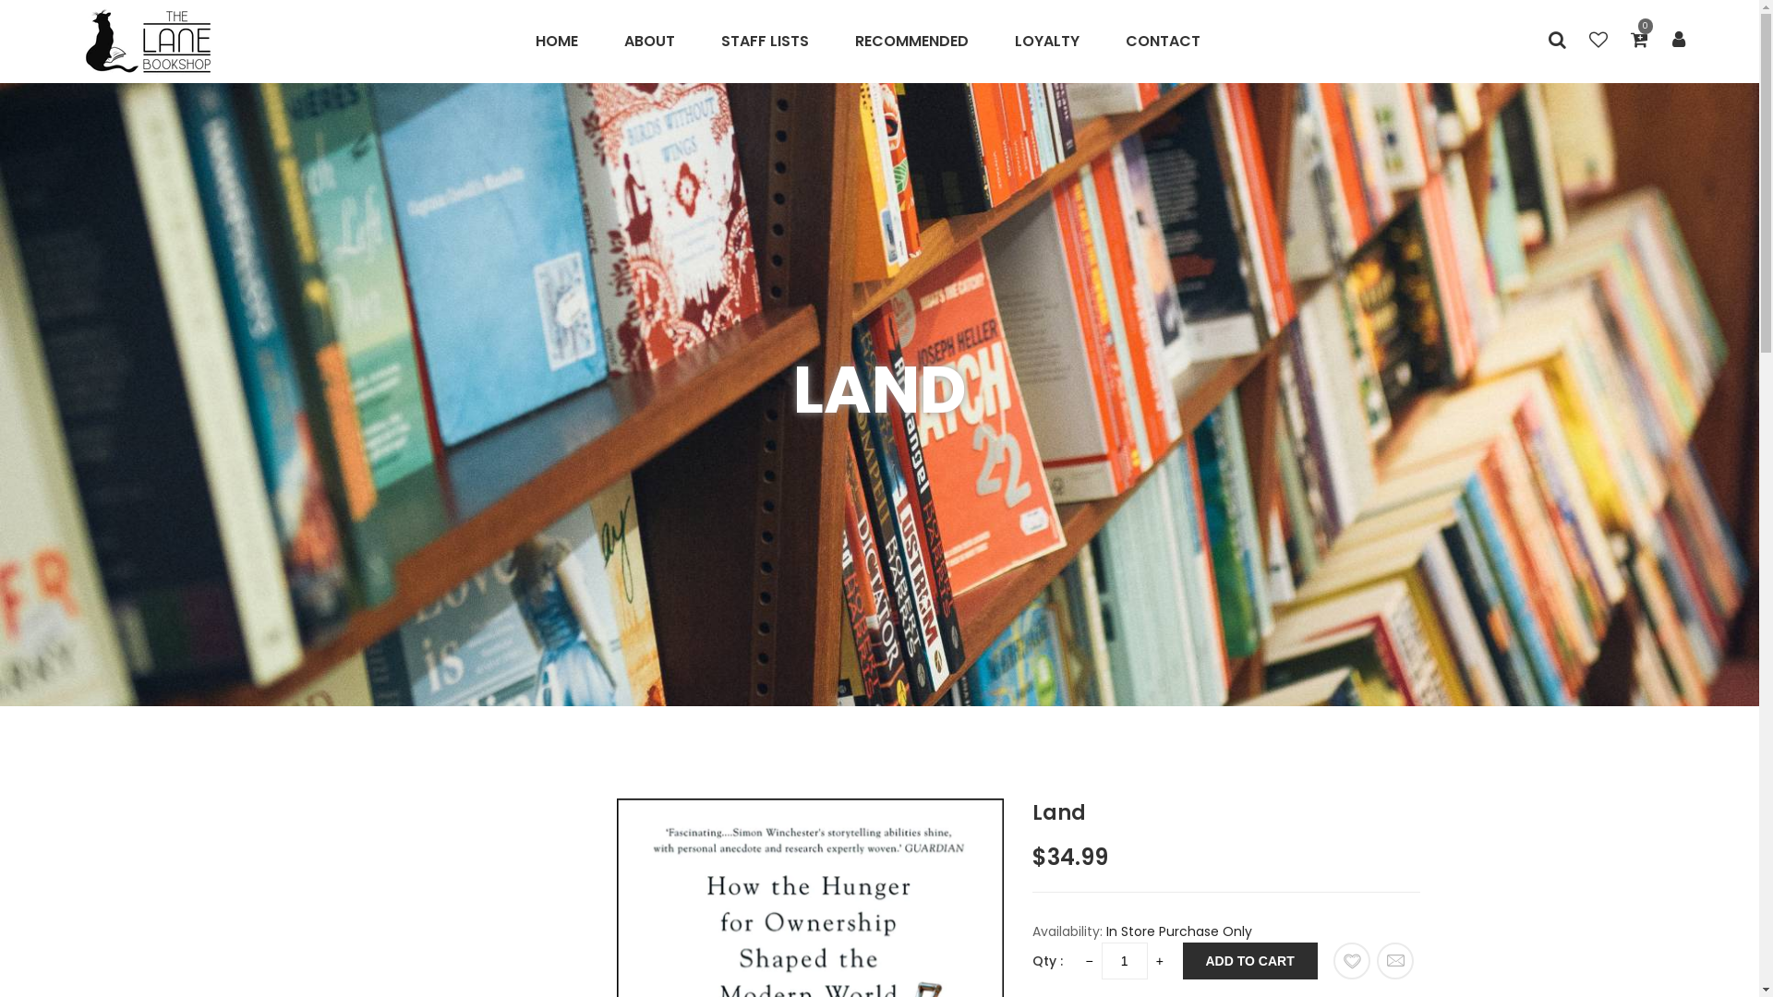 Image resolution: width=1773 pixels, height=997 pixels. What do you see at coordinates (1047, 42) in the screenshot?
I see `LOYALTY` at bounding box center [1047, 42].